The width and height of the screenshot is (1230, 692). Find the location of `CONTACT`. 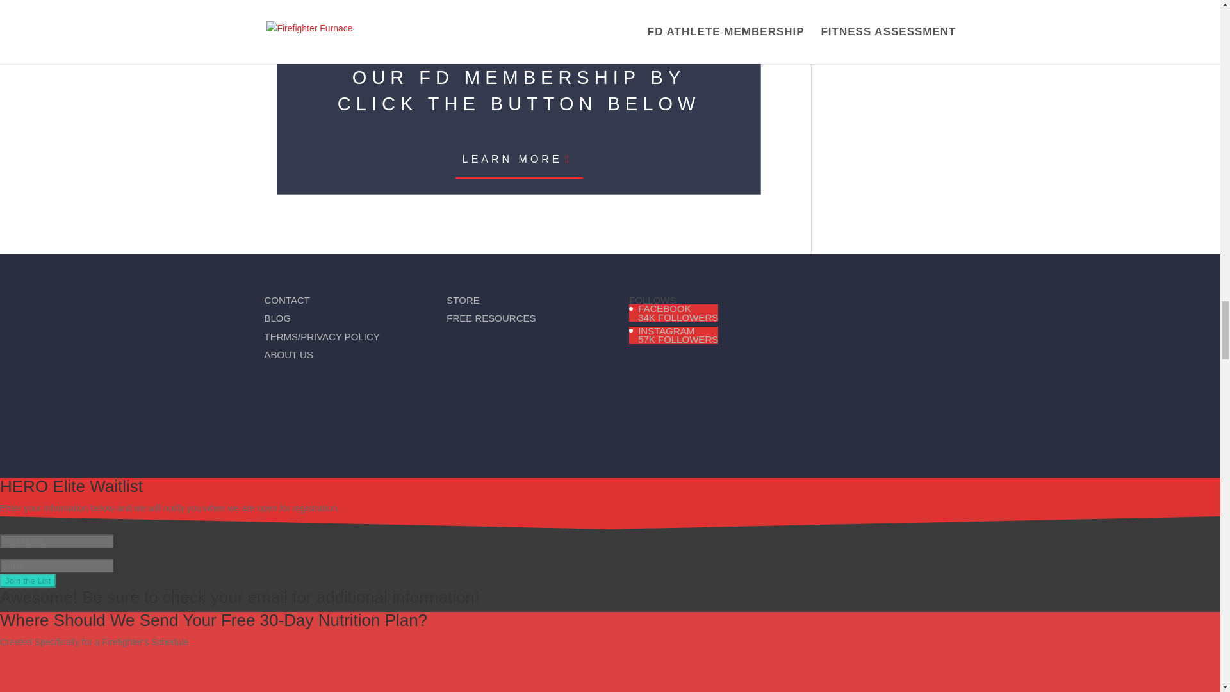

CONTACT is located at coordinates (492, 318).